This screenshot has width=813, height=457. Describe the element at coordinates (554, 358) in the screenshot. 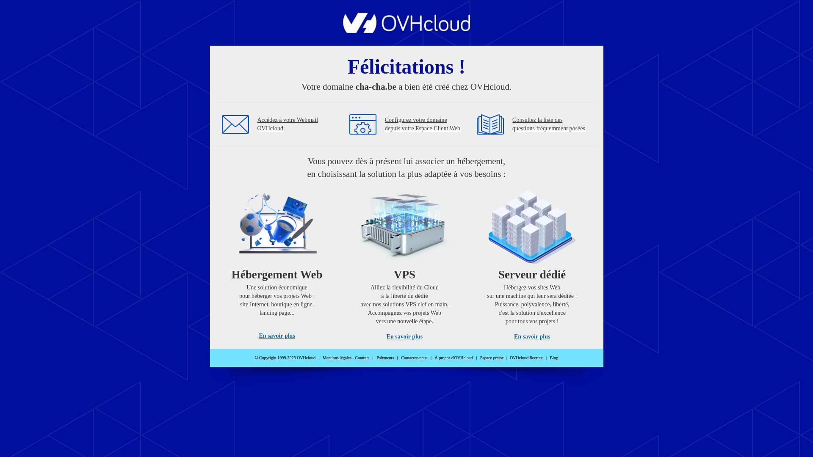

I see `Blog` at that location.